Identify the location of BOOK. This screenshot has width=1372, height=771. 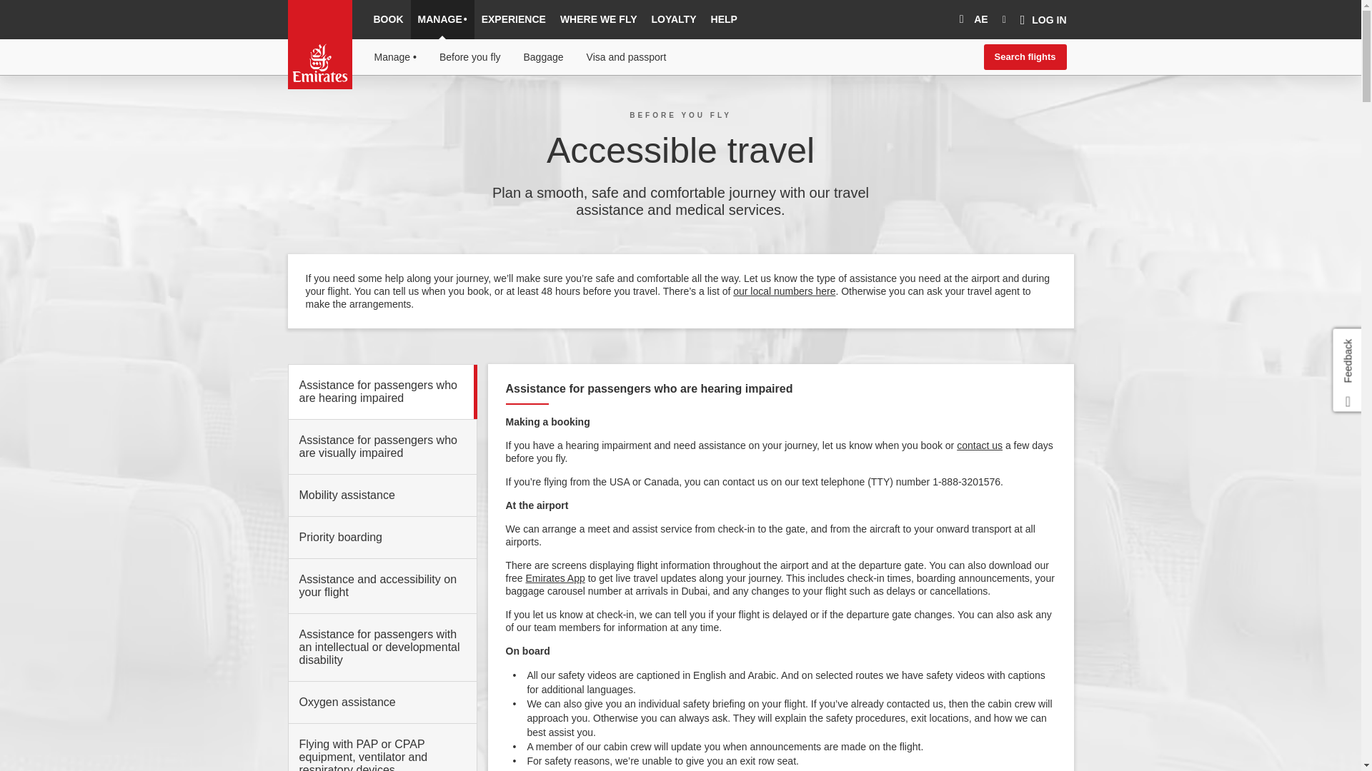
(388, 20).